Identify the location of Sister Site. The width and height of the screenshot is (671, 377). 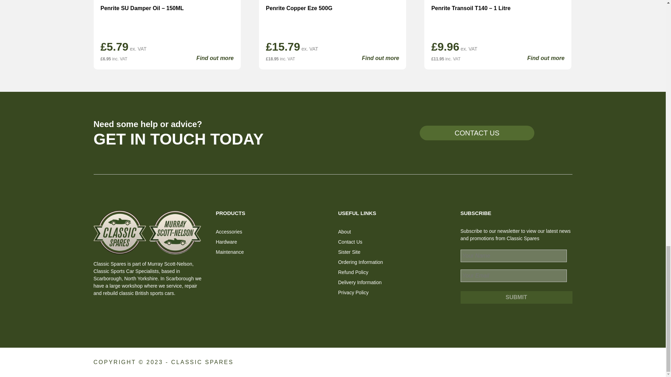
(349, 252).